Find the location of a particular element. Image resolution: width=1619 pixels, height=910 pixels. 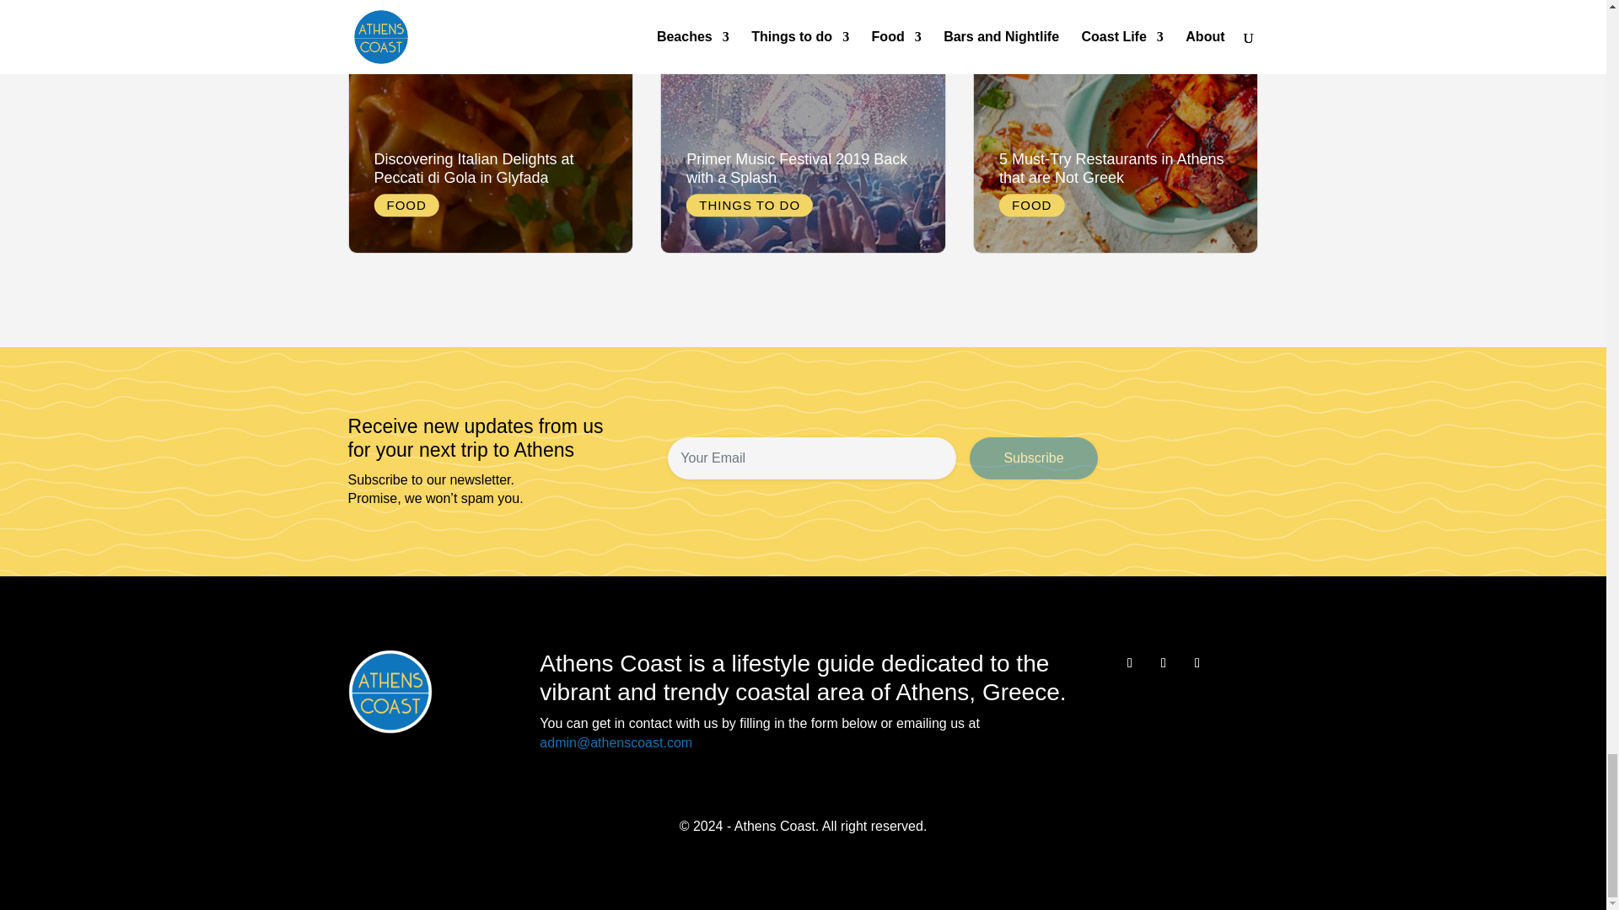

Follow on Facebook is located at coordinates (1130, 663).